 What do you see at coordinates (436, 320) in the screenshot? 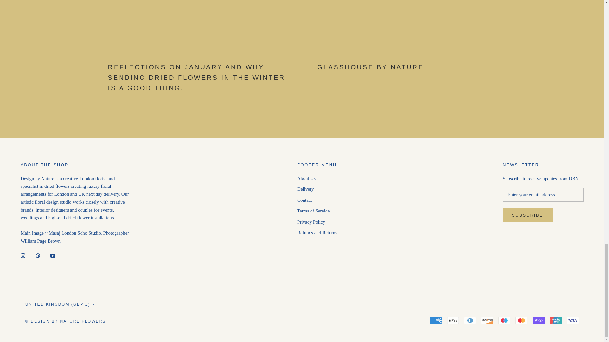
I see `American Express` at bounding box center [436, 320].